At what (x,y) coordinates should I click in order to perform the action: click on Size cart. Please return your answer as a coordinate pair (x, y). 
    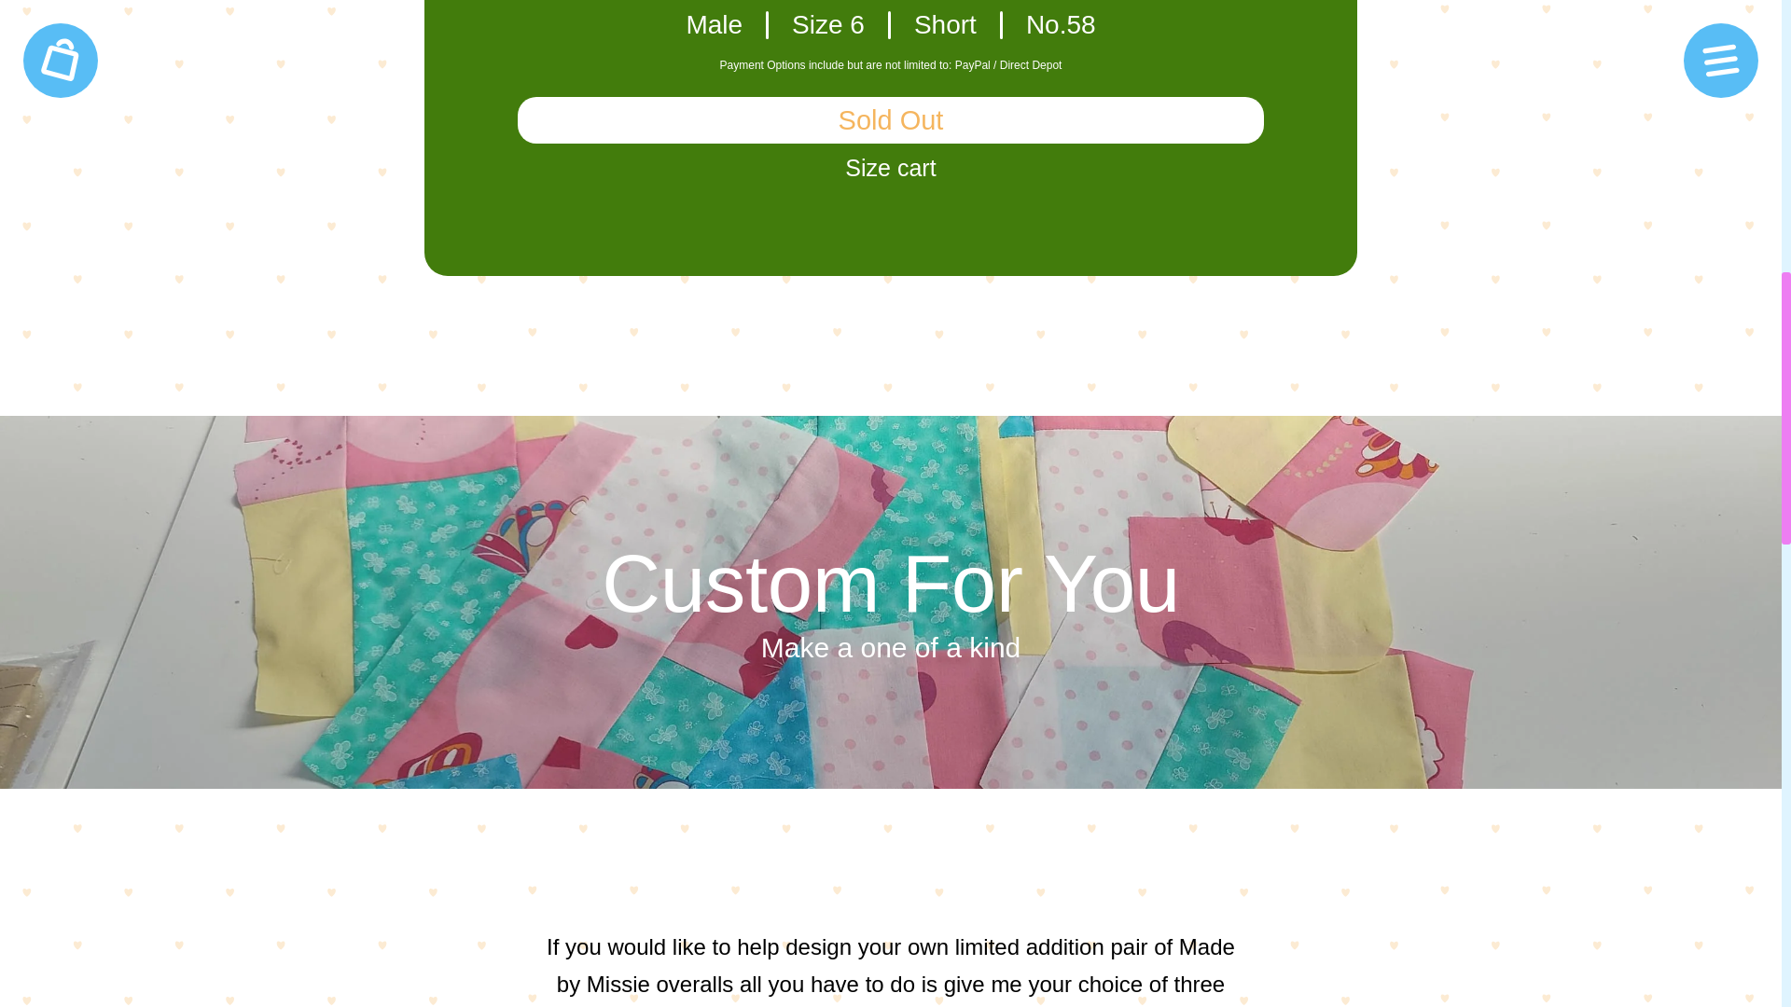
    Looking at the image, I should click on (890, 168).